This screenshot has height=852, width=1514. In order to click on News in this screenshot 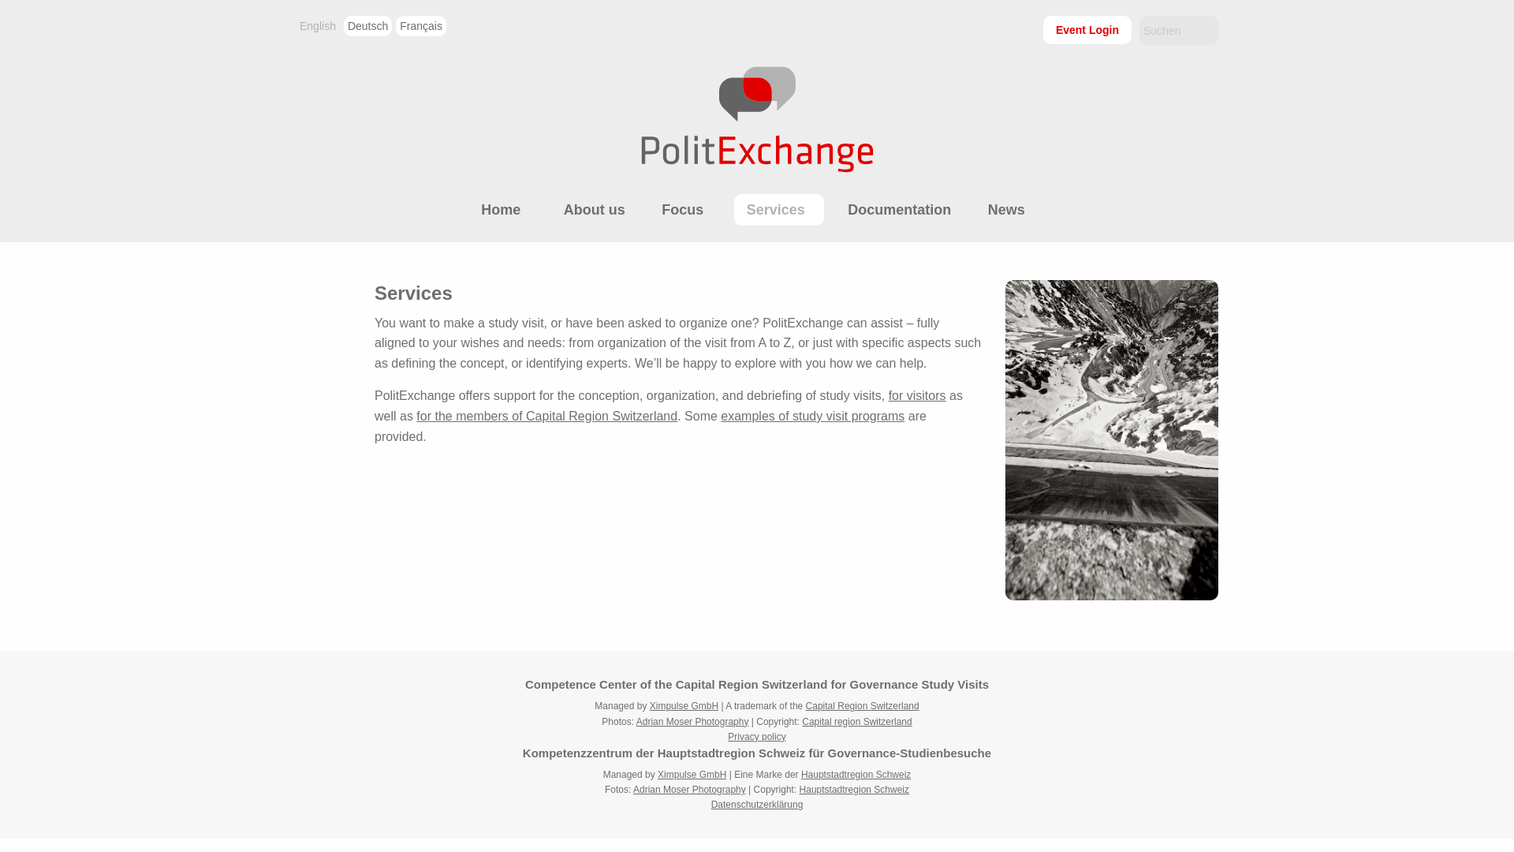, I will do `click(1006, 210)`.